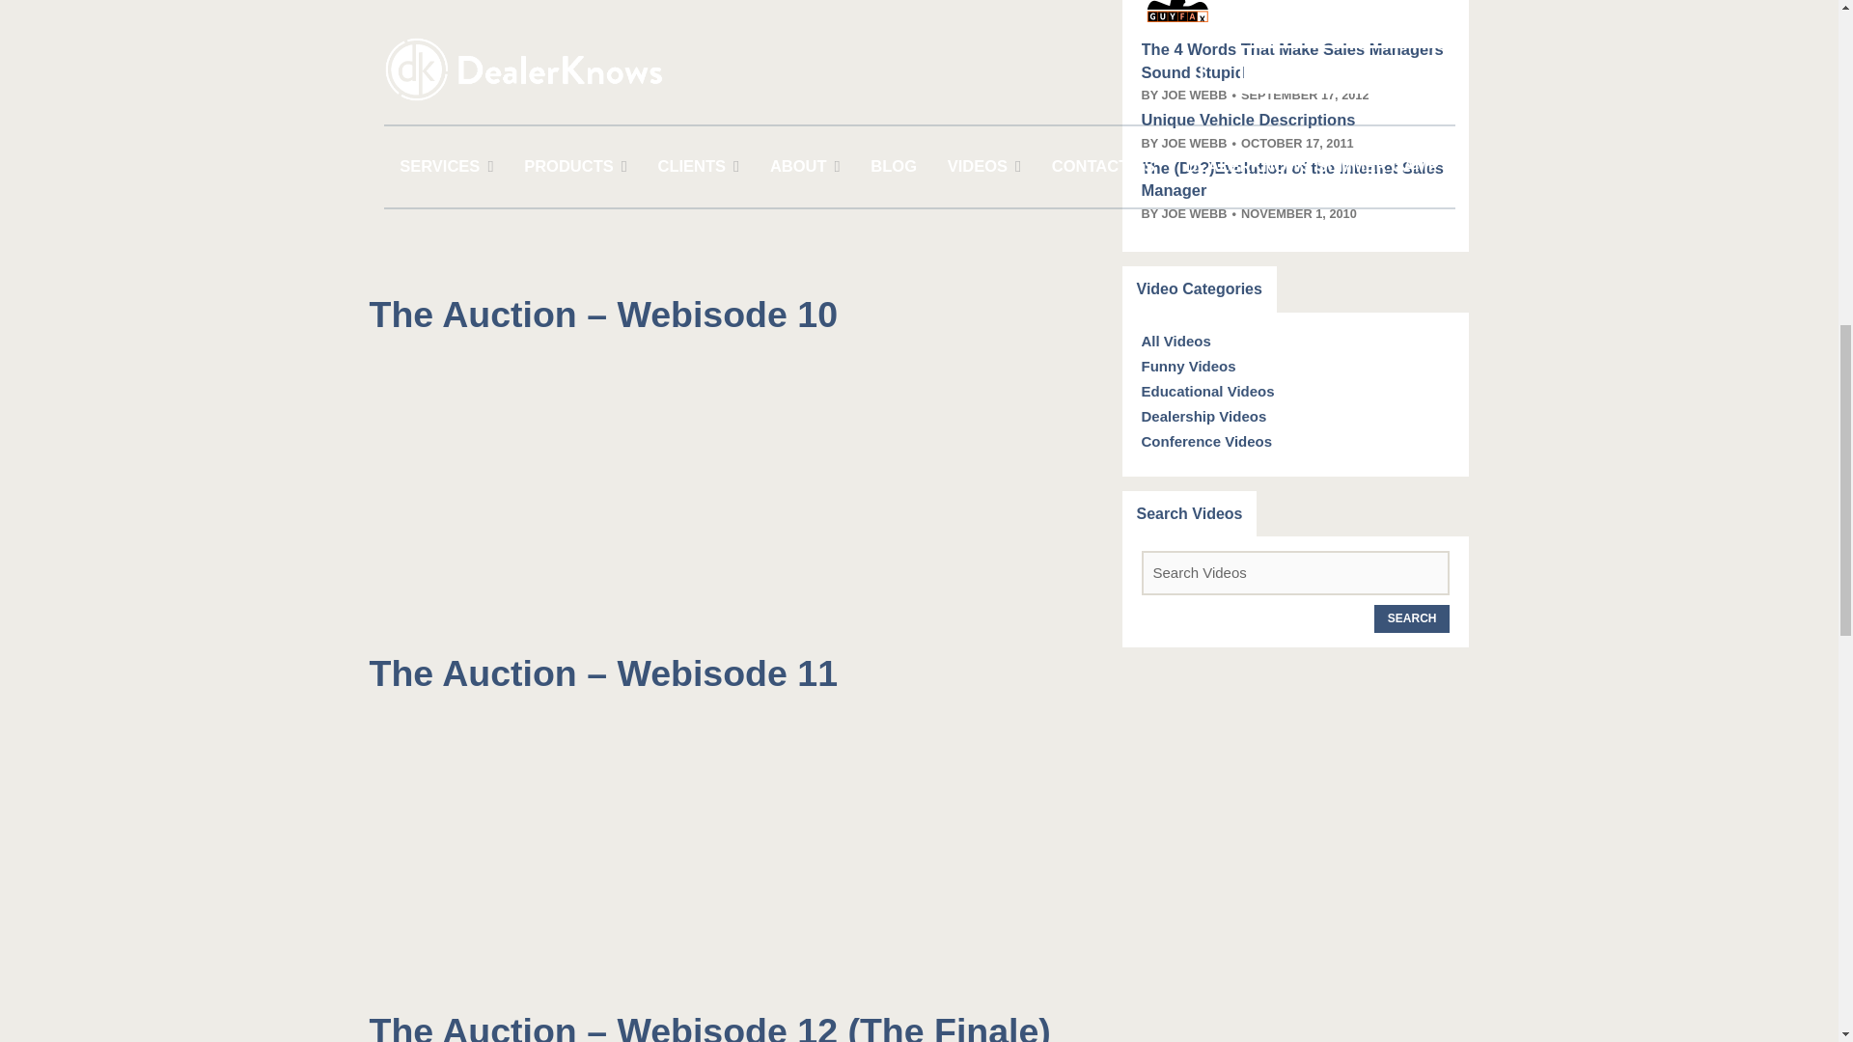 The height and width of the screenshot is (1042, 1853). What do you see at coordinates (610, 492) in the screenshot?
I see `The Auction, Episode 10. Technology Trumps Father Time` at bounding box center [610, 492].